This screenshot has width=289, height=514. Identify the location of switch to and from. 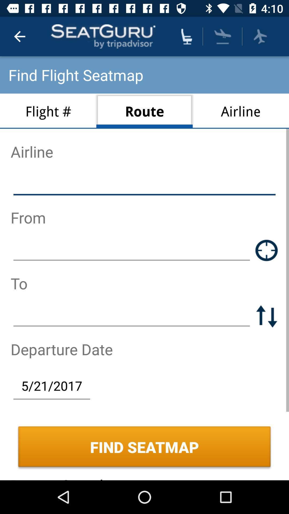
(267, 316).